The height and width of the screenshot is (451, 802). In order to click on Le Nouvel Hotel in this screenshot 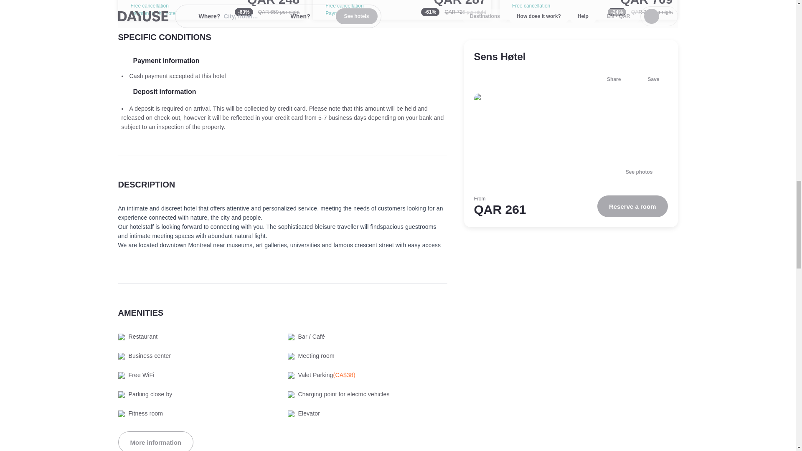, I will do `click(402, 10)`.